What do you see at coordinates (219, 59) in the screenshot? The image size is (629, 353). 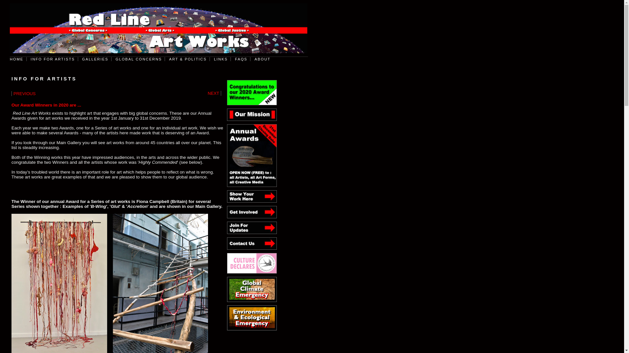 I see `LINKS` at bounding box center [219, 59].